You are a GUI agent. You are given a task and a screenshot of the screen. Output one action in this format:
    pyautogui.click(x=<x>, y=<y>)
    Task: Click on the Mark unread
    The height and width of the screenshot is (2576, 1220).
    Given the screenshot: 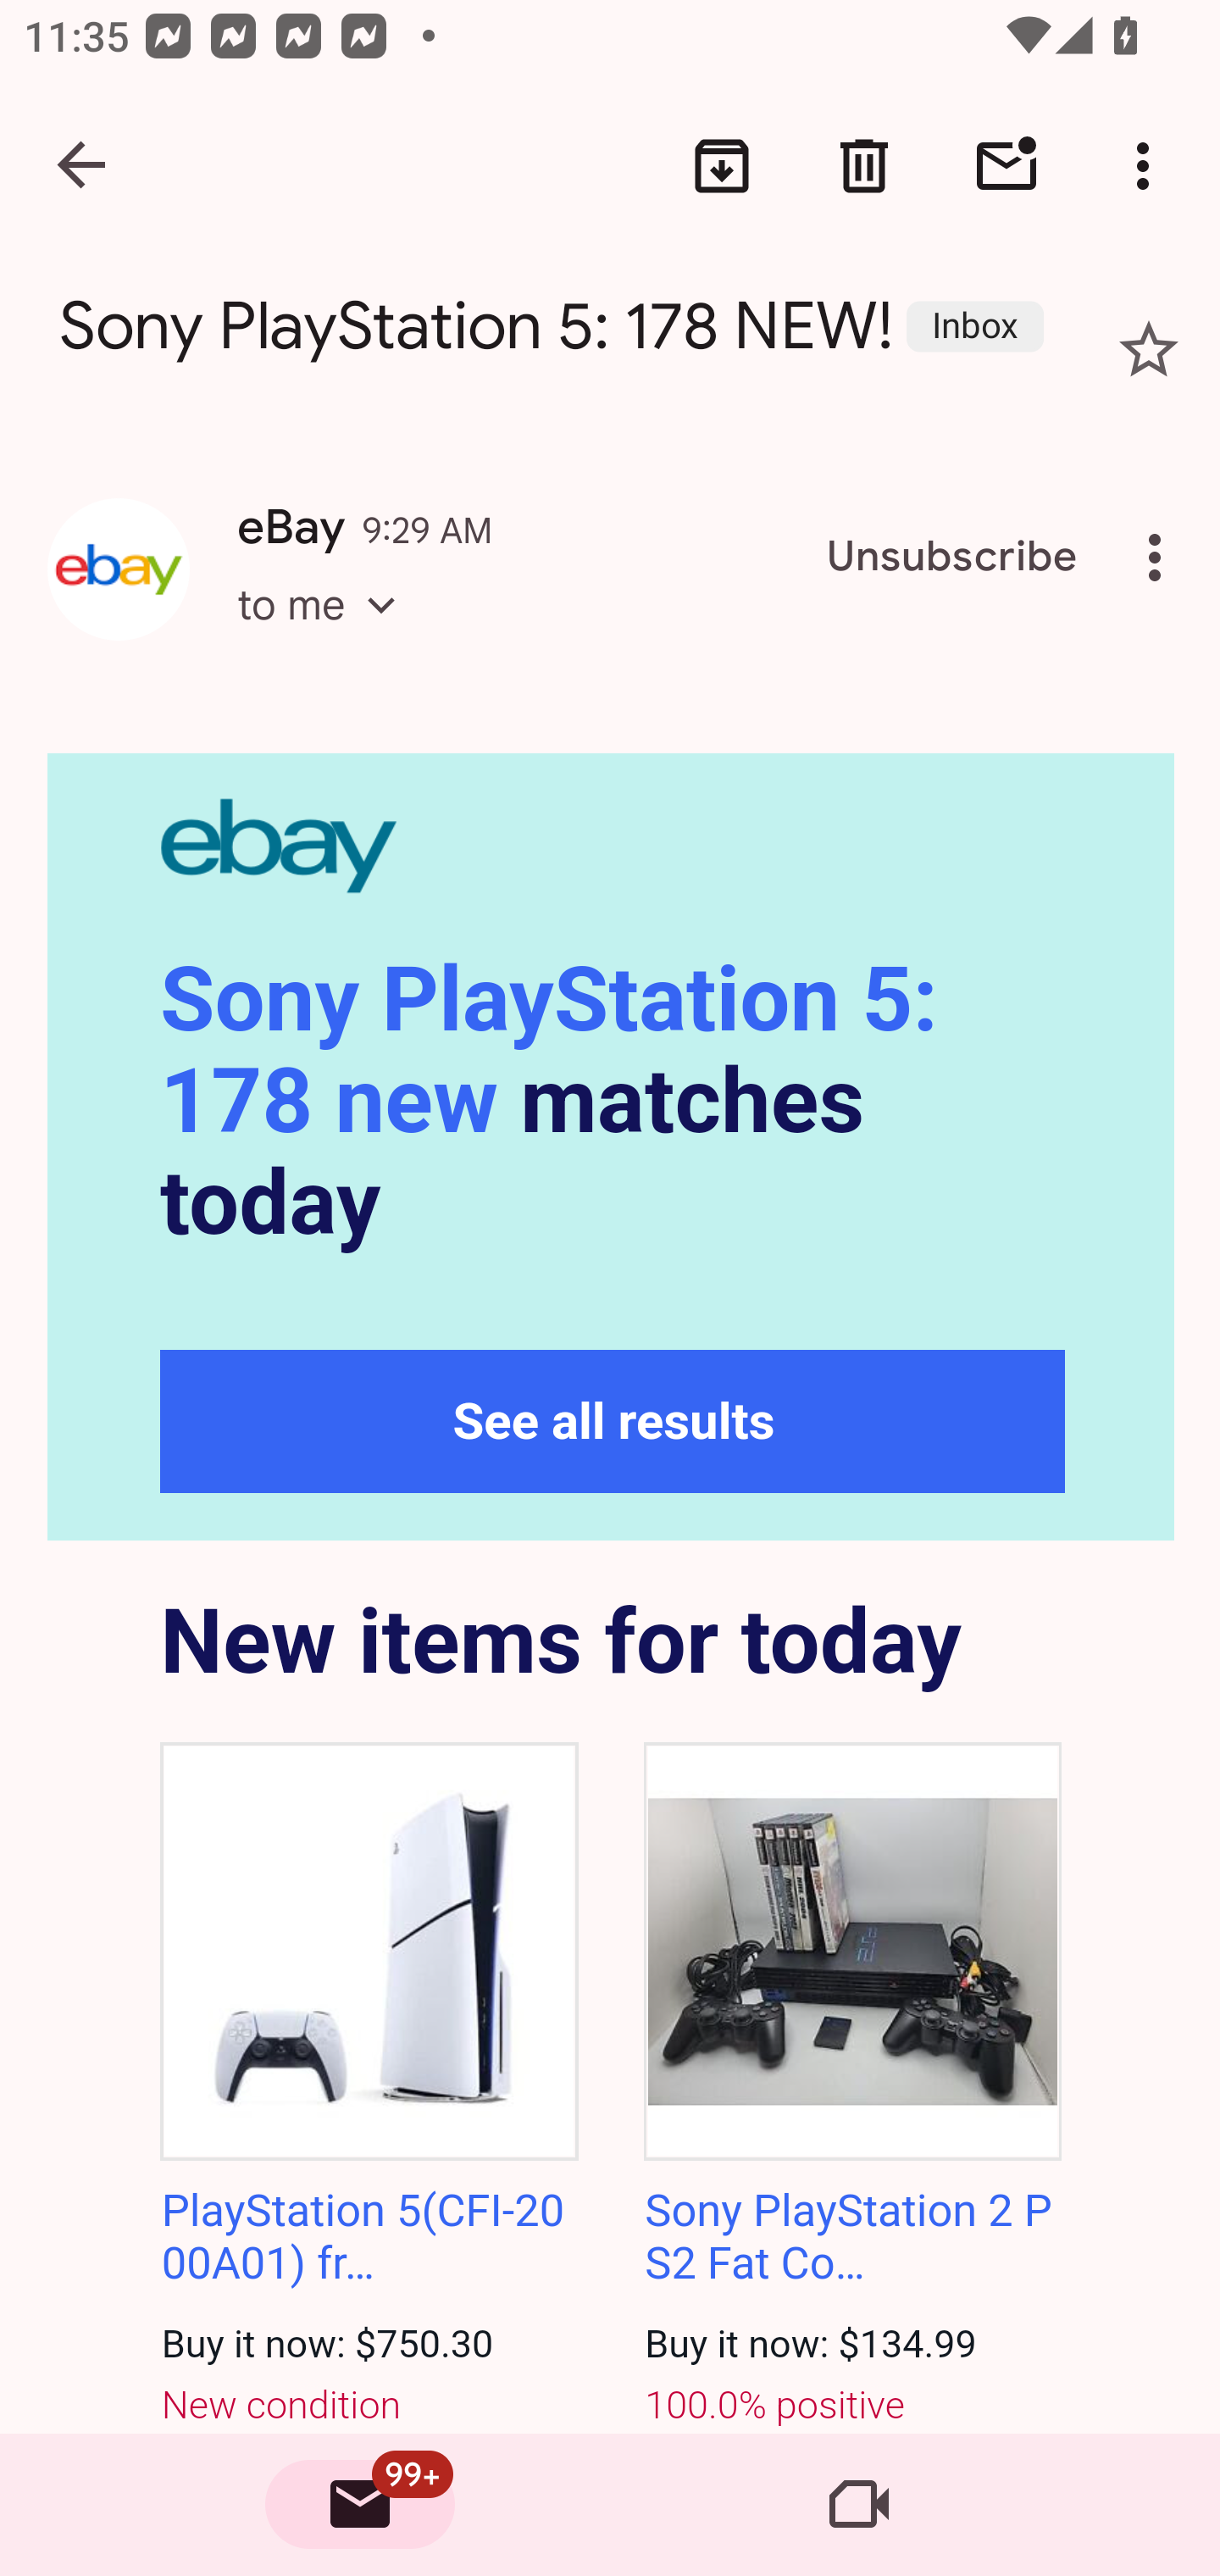 What is the action you would take?
    pyautogui.click(x=1006, y=166)
    